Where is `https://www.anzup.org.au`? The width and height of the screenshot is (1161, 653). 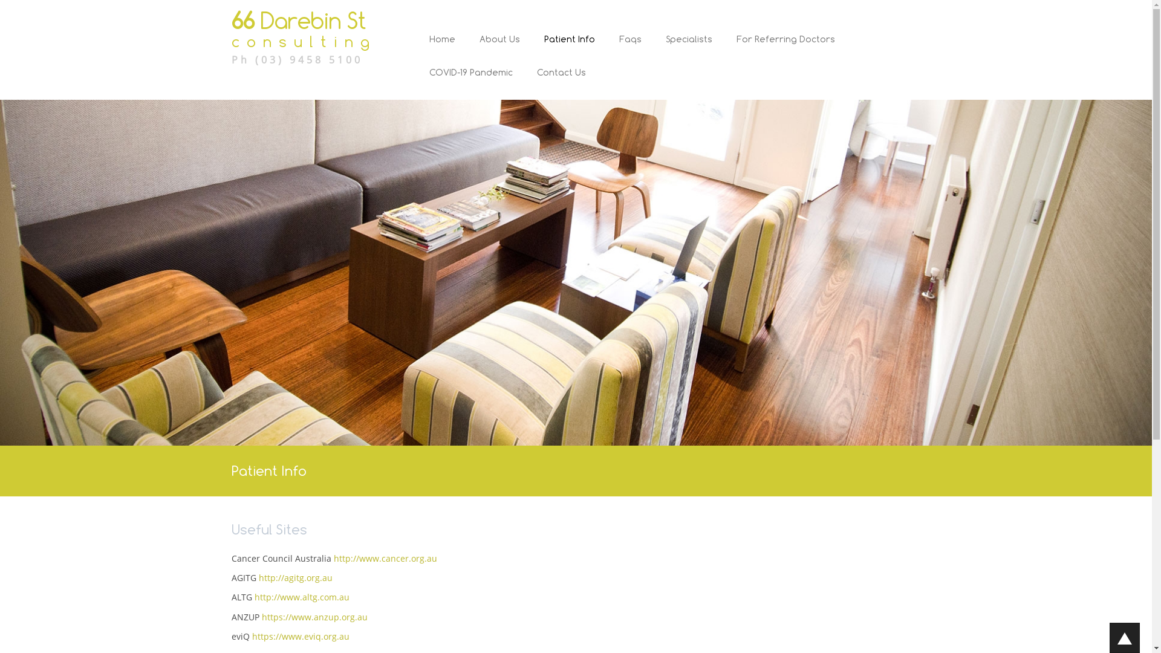
https://www.anzup.org.au is located at coordinates (314, 617).